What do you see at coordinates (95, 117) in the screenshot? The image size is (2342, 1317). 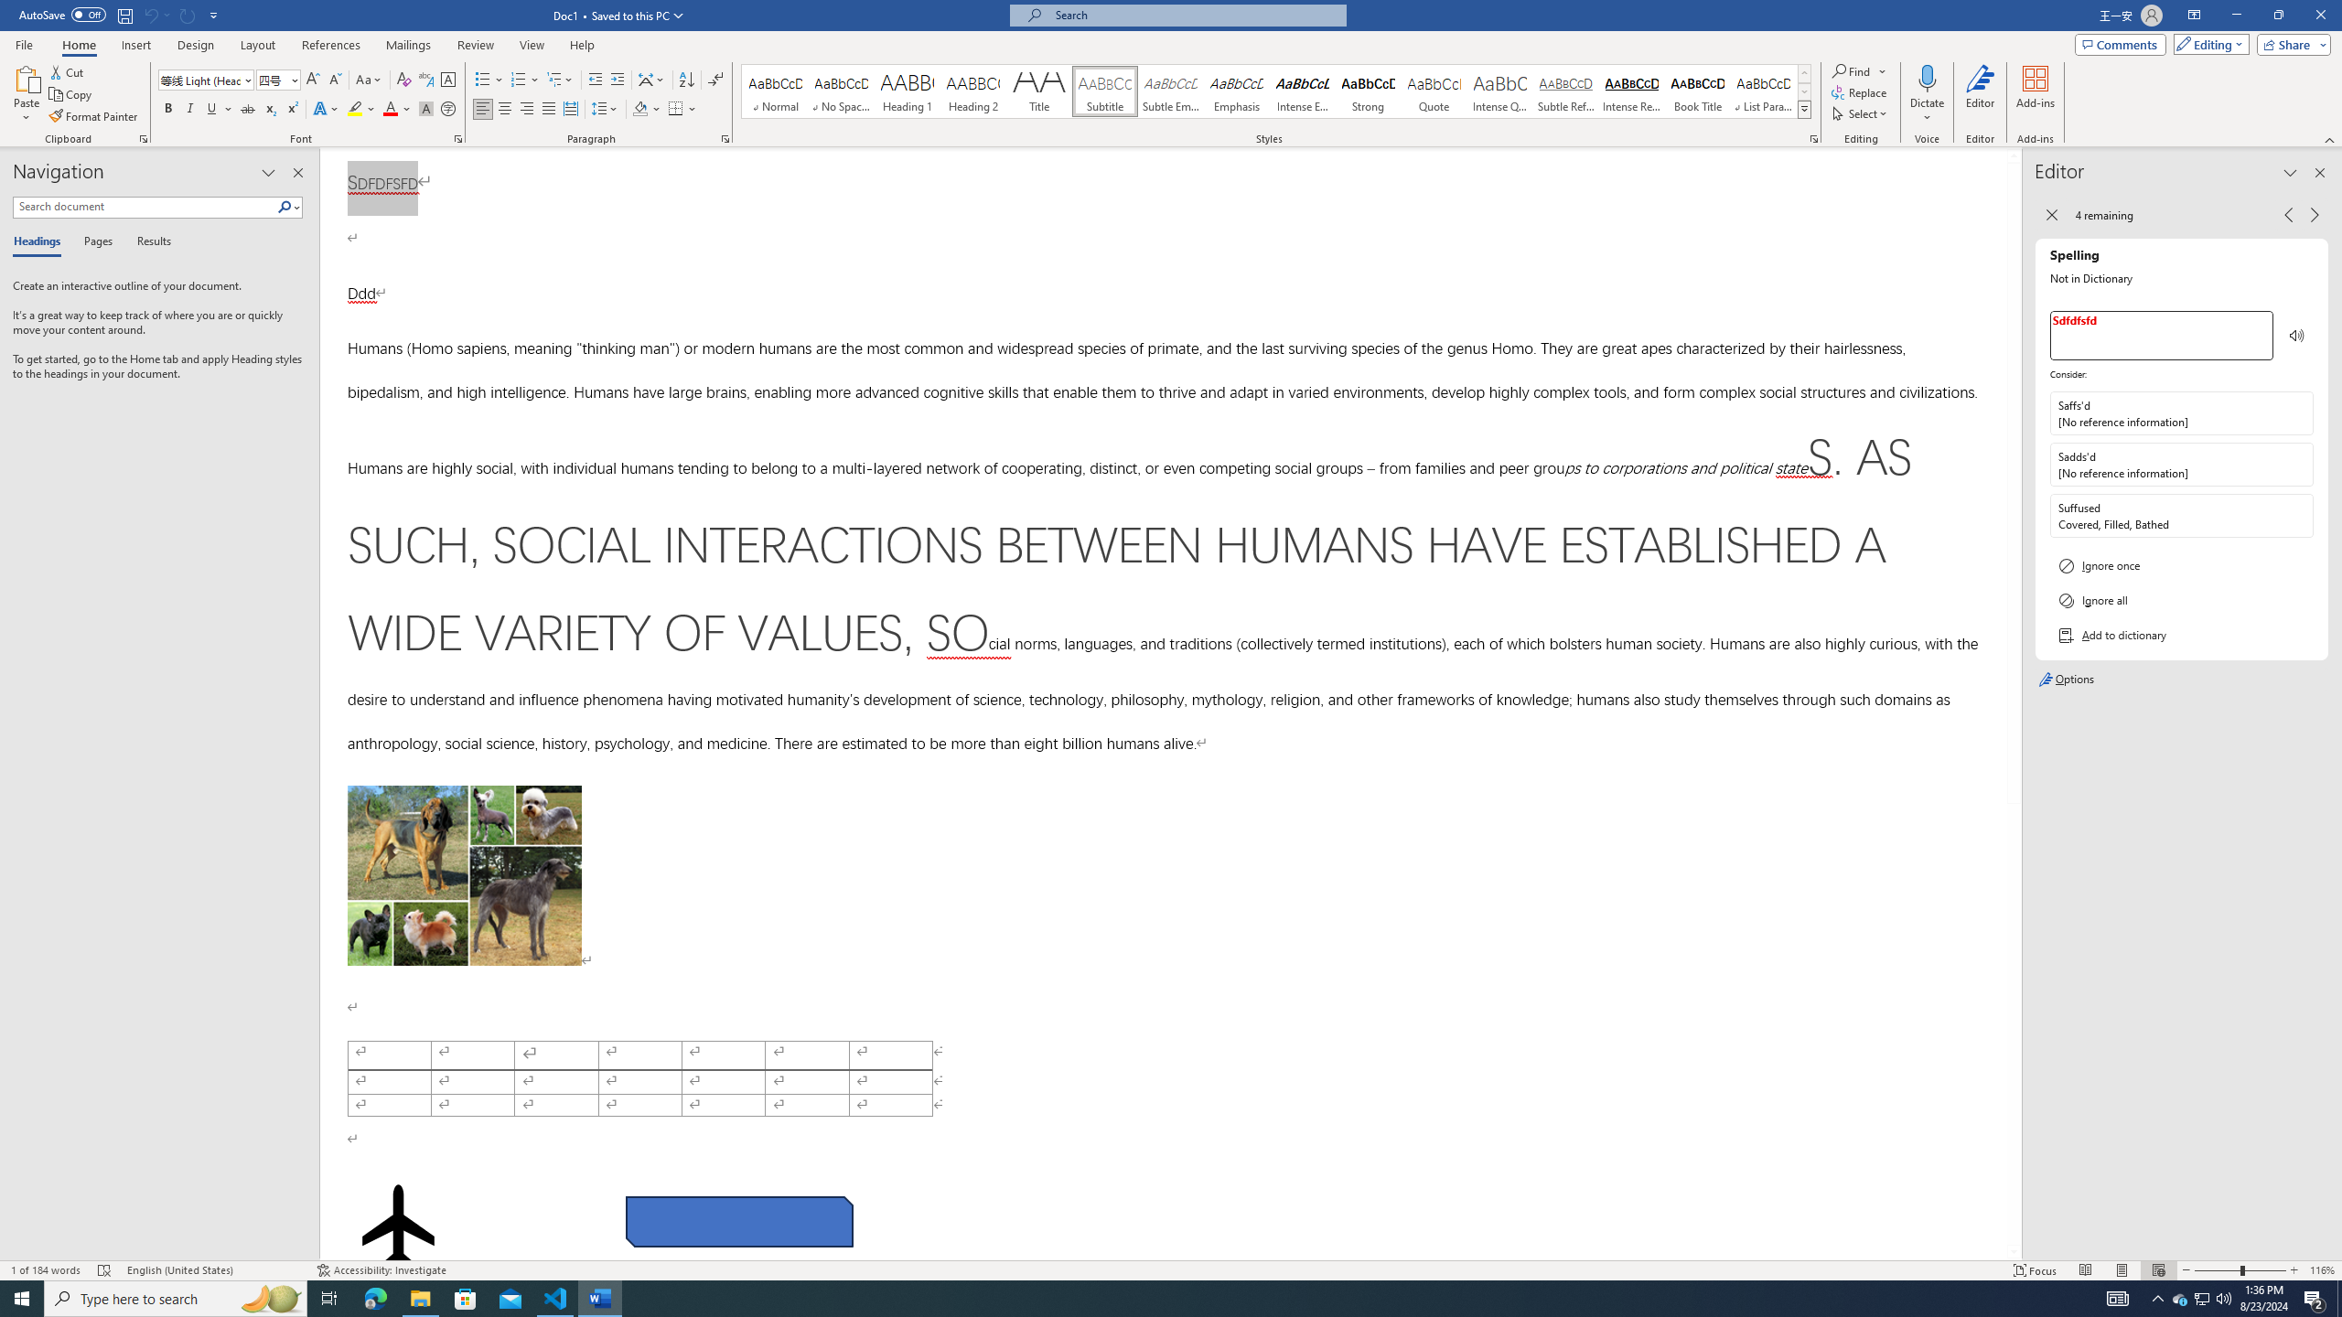 I see `Format Painter` at bounding box center [95, 117].